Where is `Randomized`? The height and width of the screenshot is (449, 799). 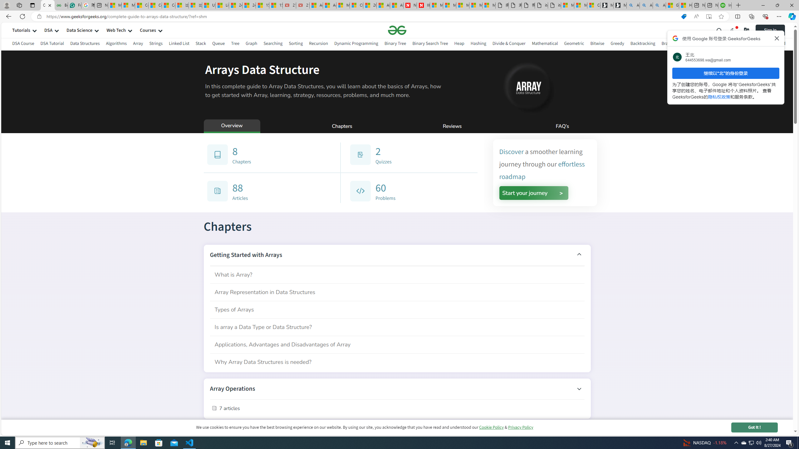
Randomized is located at coordinates (773, 44).